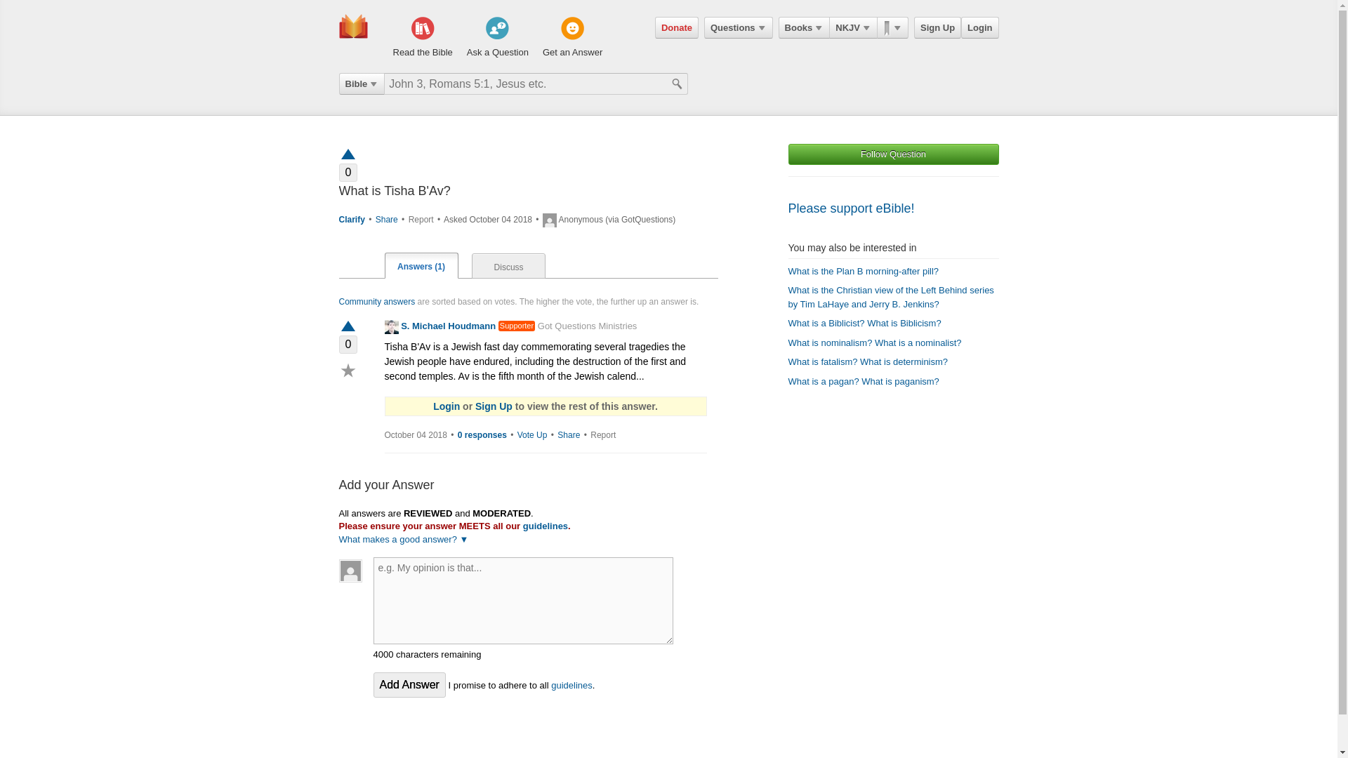 This screenshot has width=1348, height=758. I want to click on Books, so click(805, 27).